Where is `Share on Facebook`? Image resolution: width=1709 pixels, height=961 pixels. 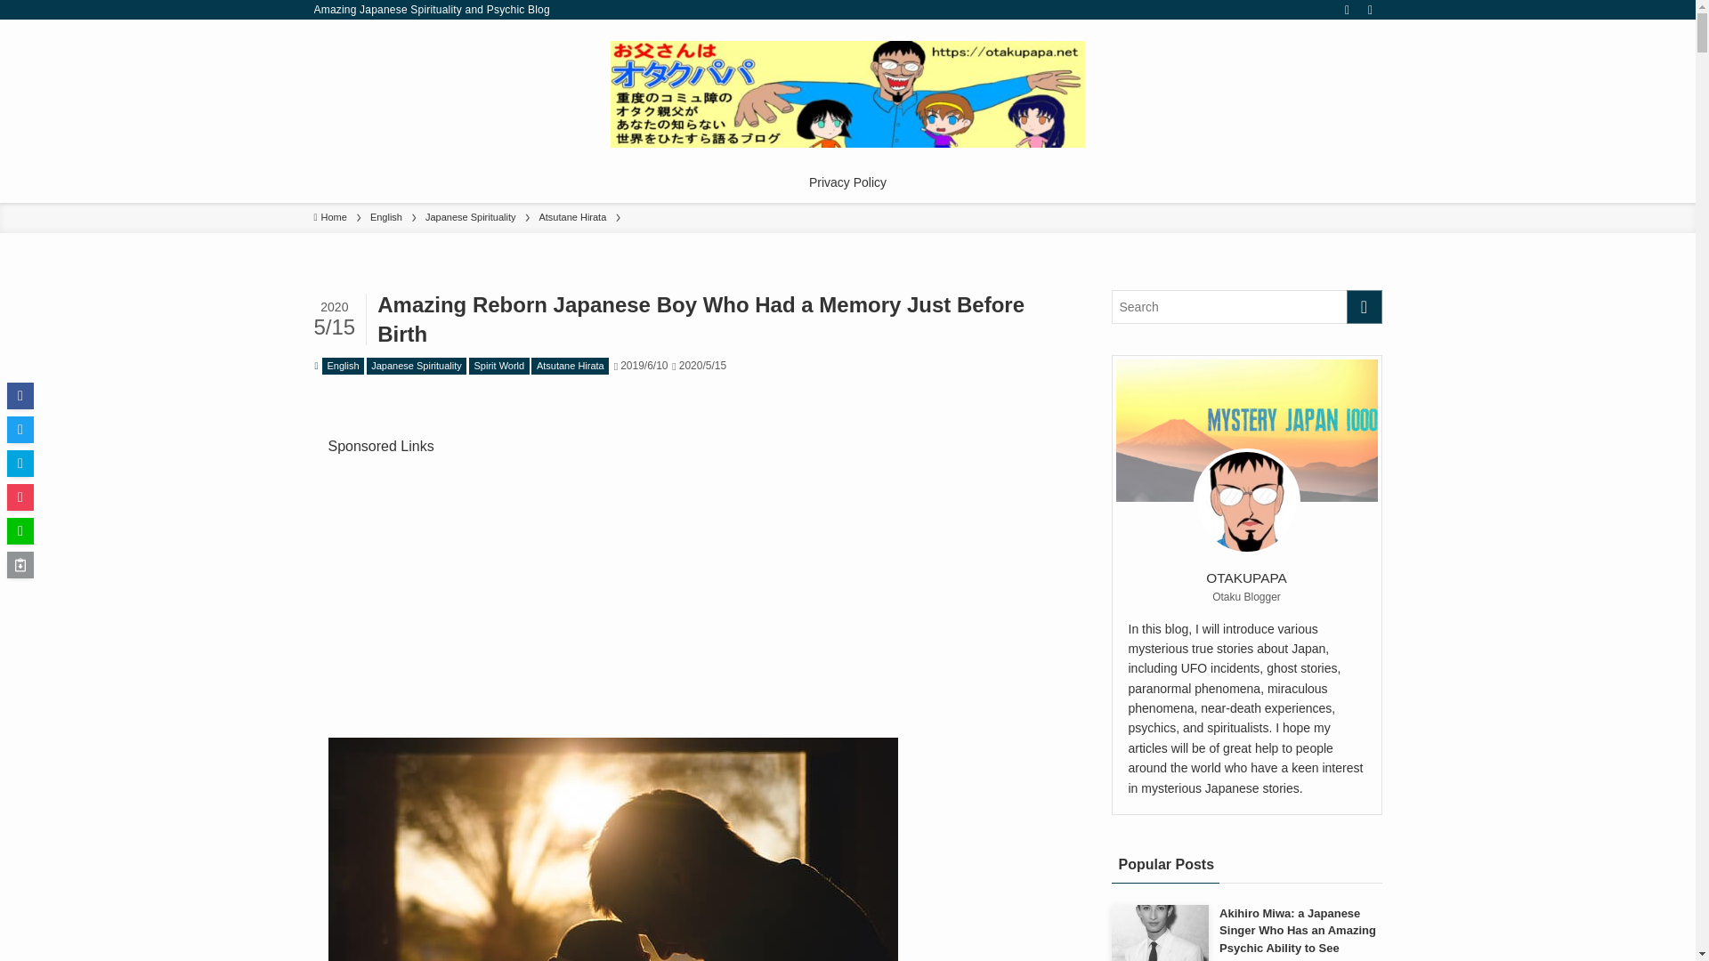 Share on Facebook is located at coordinates (20, 395).